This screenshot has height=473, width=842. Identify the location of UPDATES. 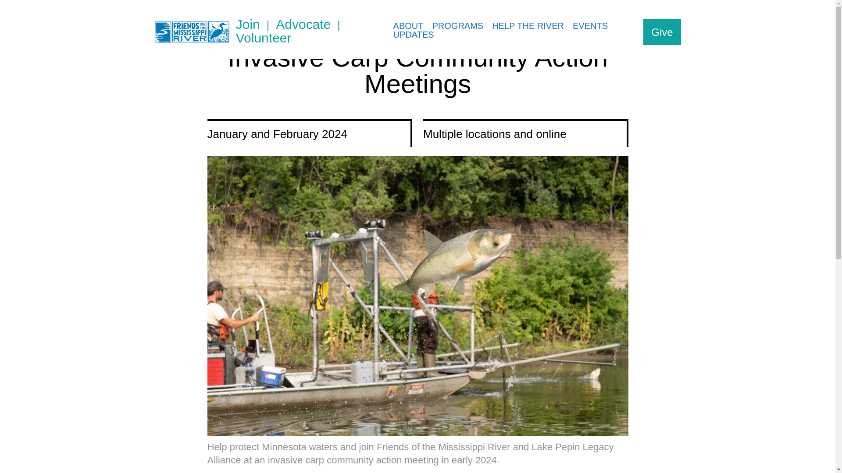
(414, 34).